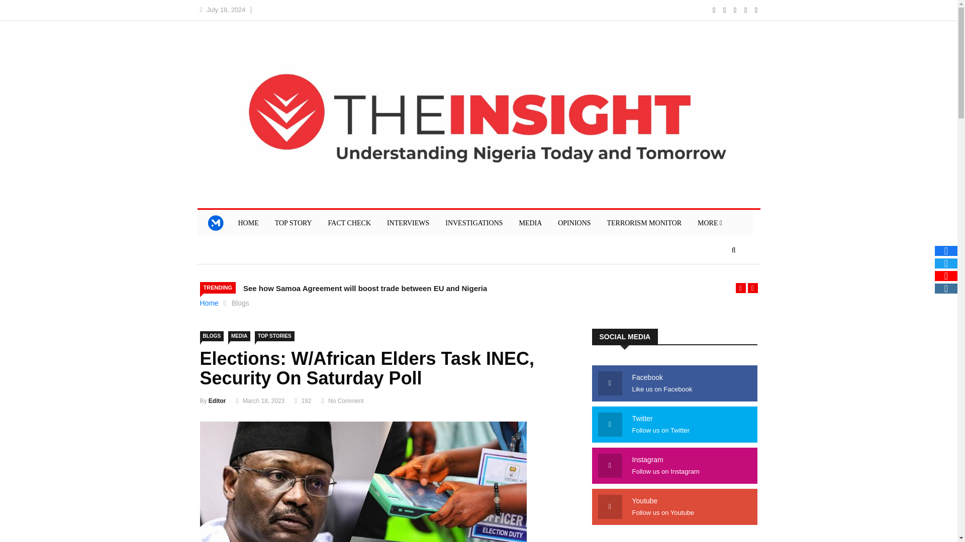 The image size is (965, 542). Describe the element at coordinates (240, 303) in the screenshot. I see `Blogs` at that location.